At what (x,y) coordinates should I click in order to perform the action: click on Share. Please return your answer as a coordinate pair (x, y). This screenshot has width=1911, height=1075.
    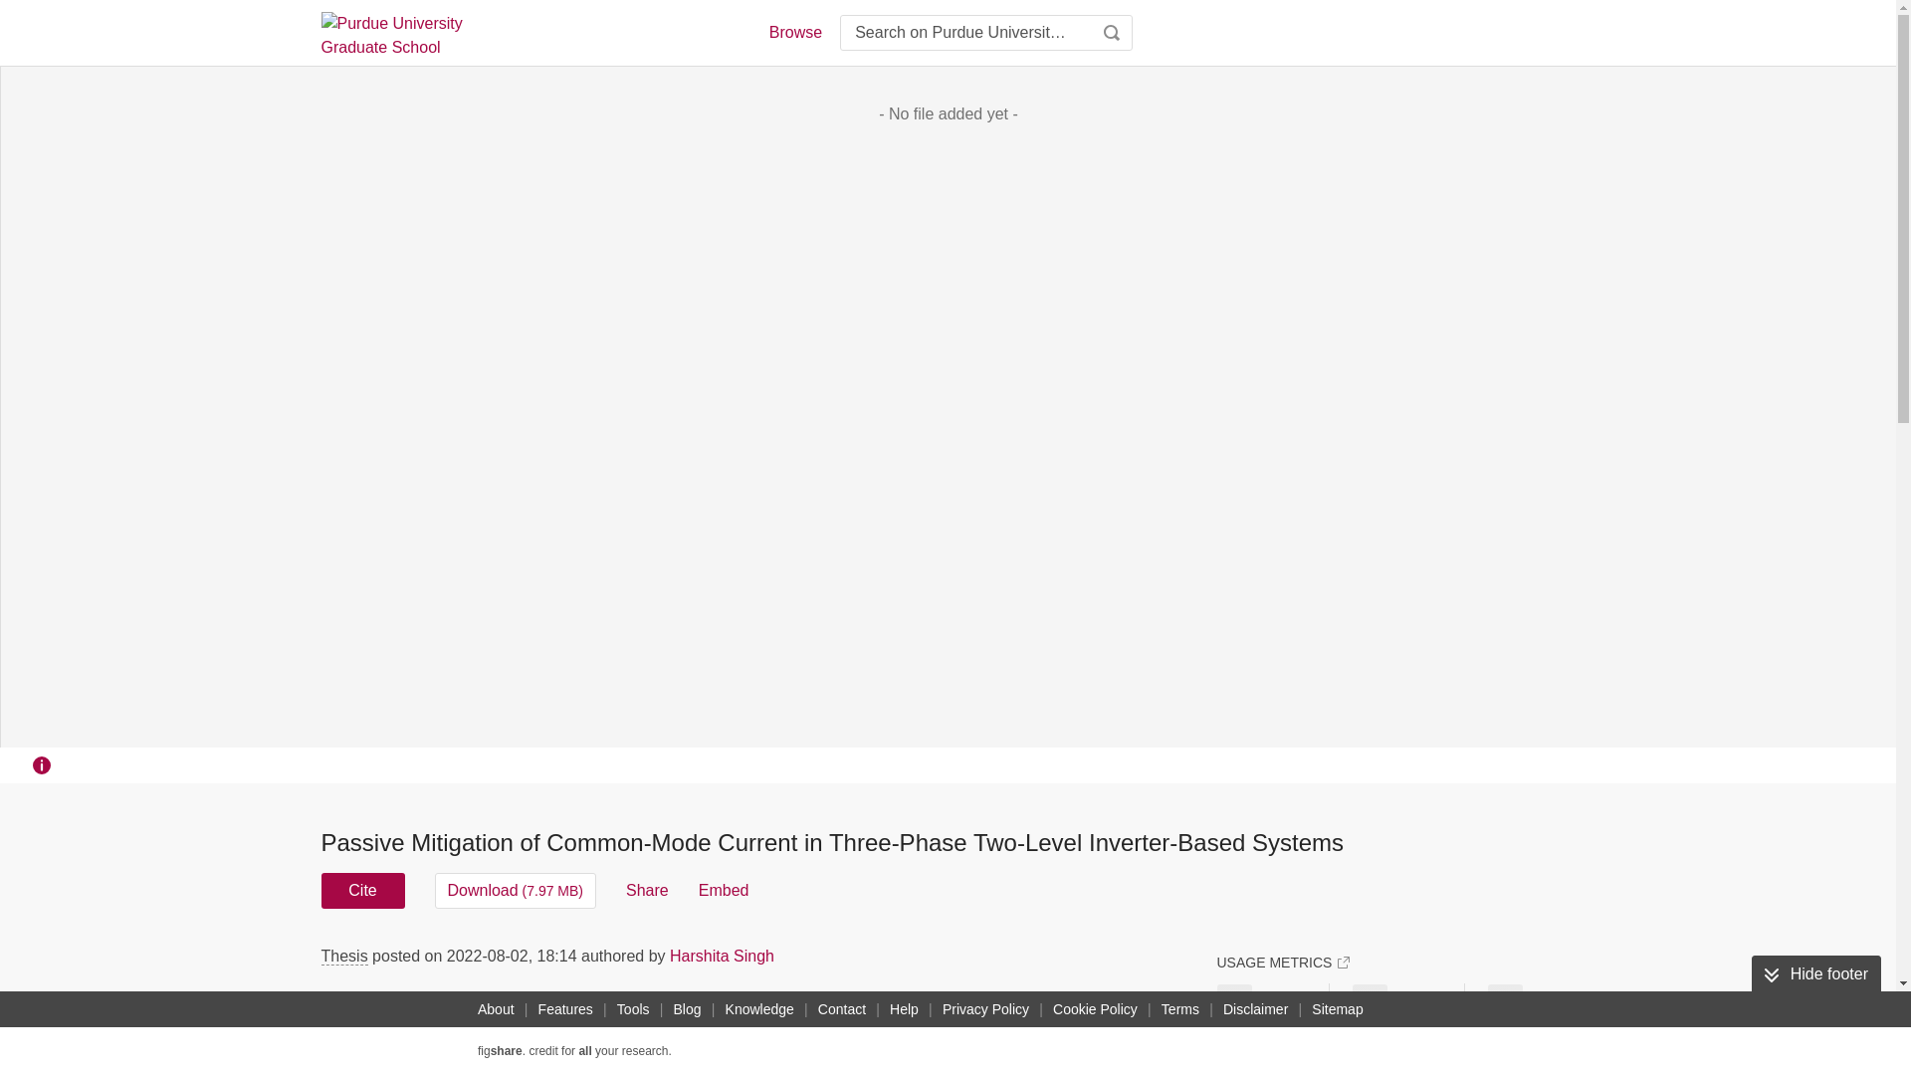
    Looking at the image, I should click on (647, 890).